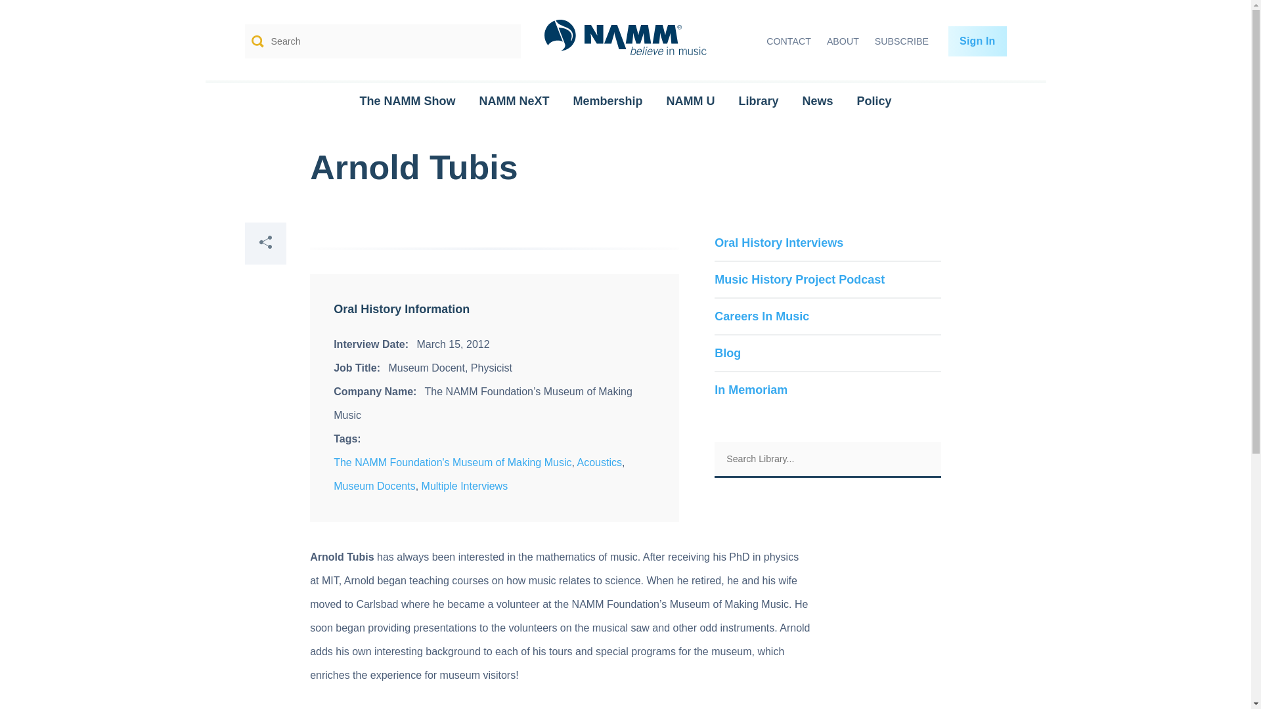 This screenshot has width=1261, height=709. Describe the element at coordinates (502, 41) in the screenshot. I see `Apply` at that location.